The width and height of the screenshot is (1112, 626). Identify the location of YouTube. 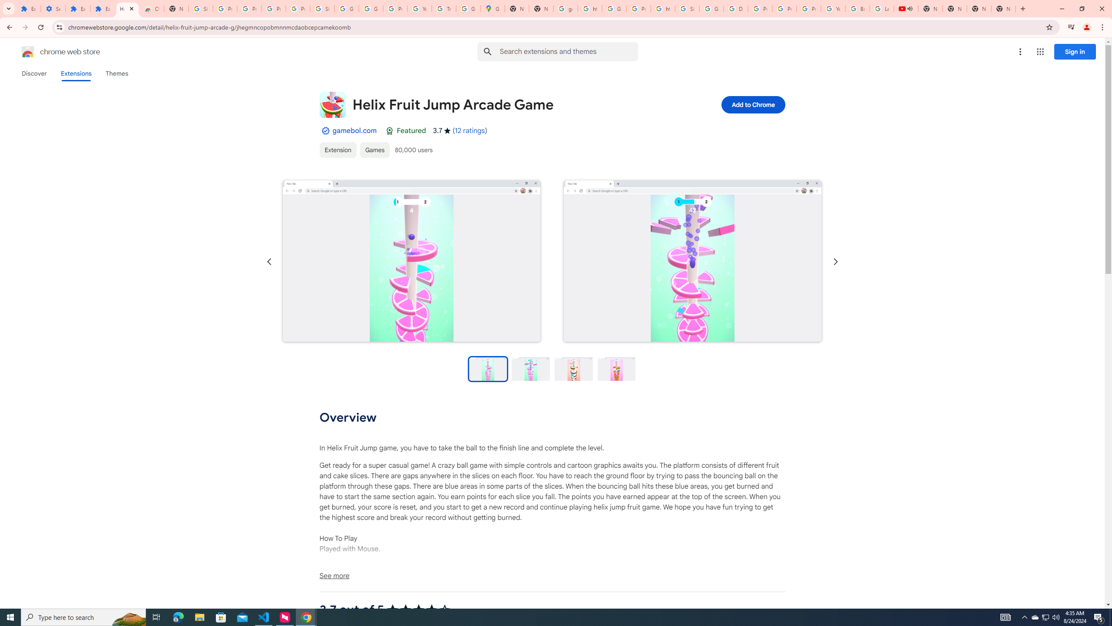
(833, 9).